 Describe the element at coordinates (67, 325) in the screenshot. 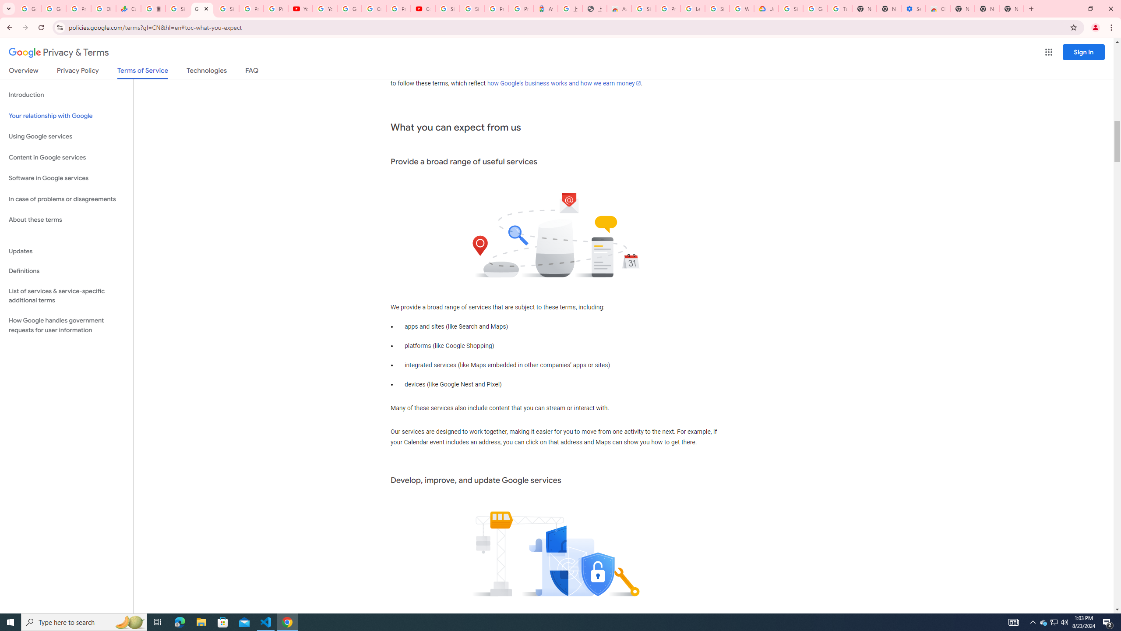

I see `How Google handles government requests for user information` at that location.